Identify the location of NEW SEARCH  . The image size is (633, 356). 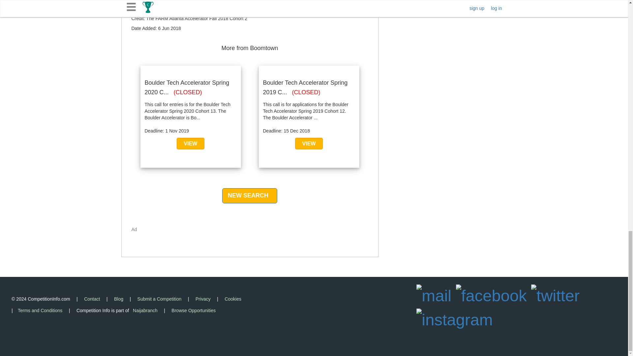
(249, 196).